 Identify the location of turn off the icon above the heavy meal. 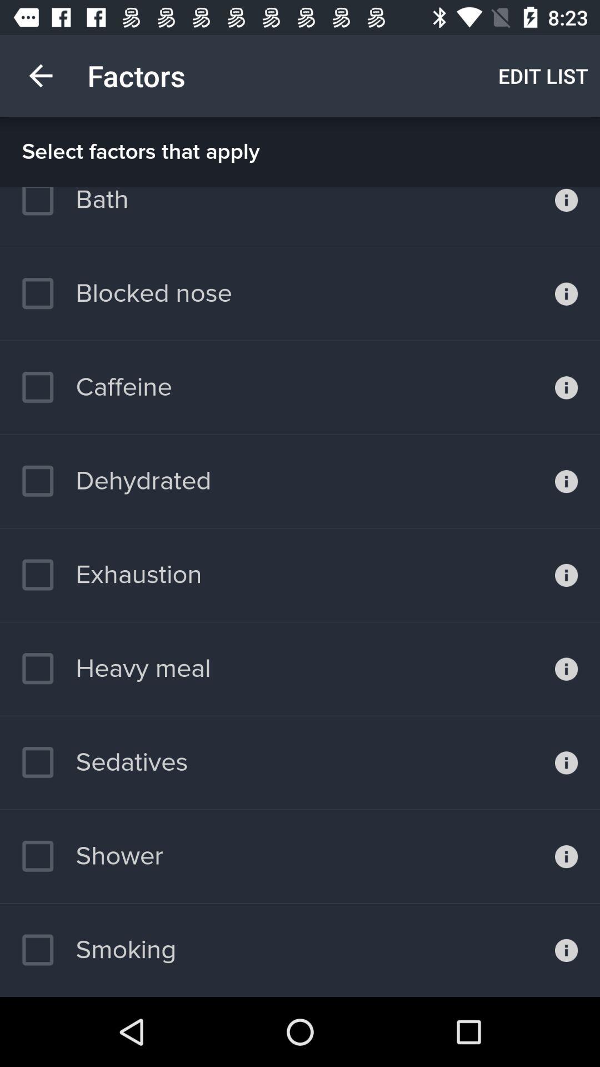
(112, 575).